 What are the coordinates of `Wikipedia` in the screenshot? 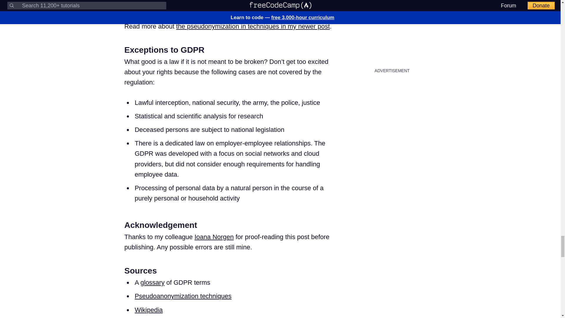 It's located at (149, 310).